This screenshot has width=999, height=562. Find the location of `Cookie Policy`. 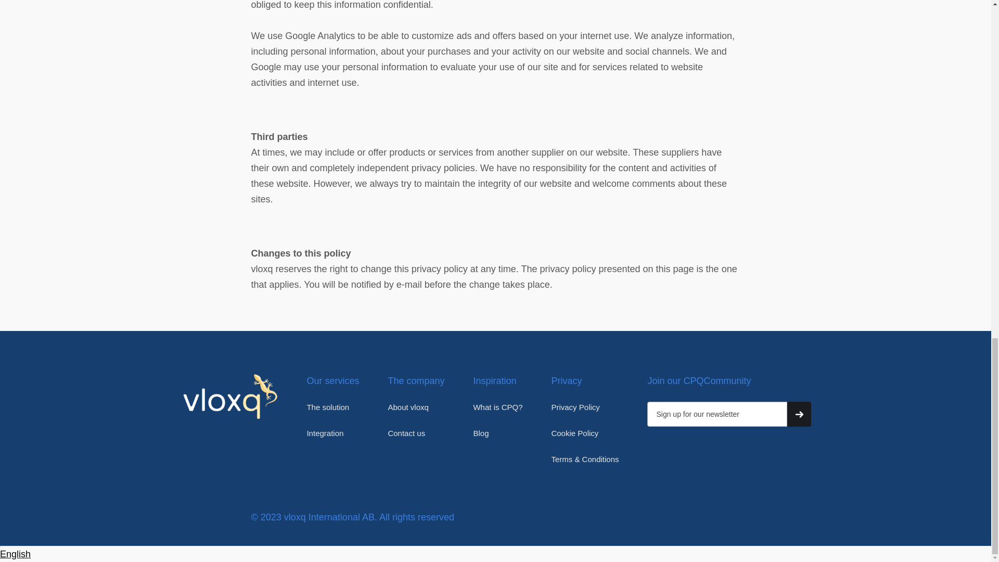

Cookie Policy is located at coordinates (574, 433).